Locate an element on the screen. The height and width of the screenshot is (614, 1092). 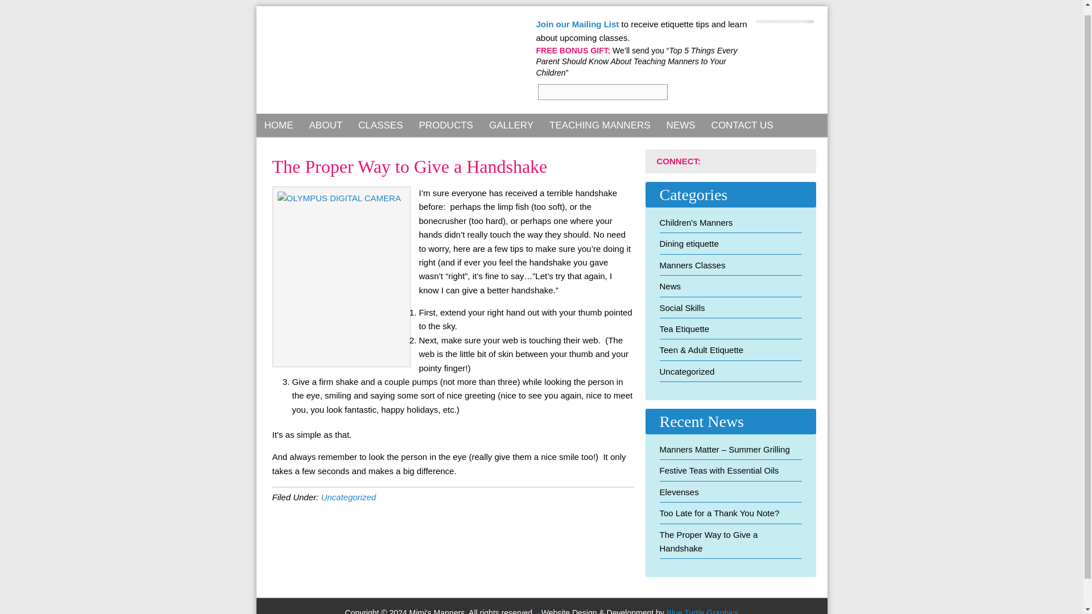
Facebook is located at coordinates (719, 161).